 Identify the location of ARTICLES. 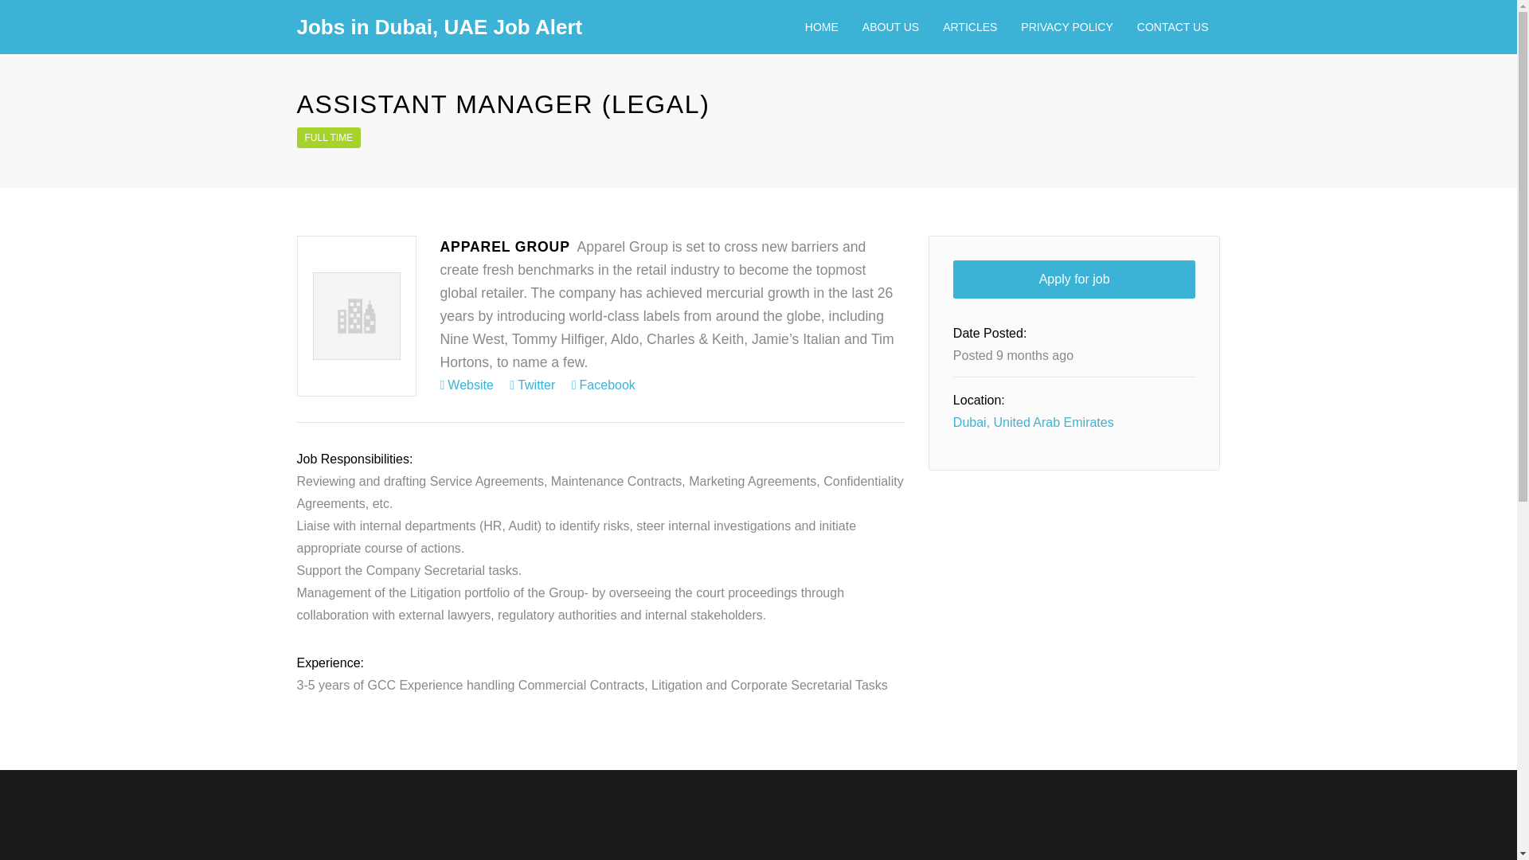
(970, 27).